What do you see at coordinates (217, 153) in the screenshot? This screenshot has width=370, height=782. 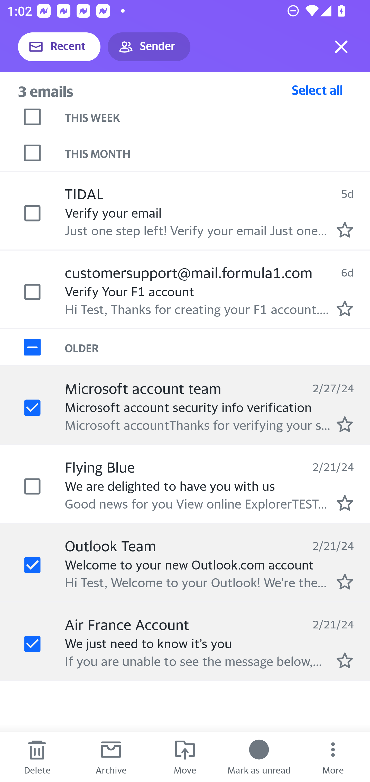 I see `THIS MONTH` at bounding box center [217, 153].